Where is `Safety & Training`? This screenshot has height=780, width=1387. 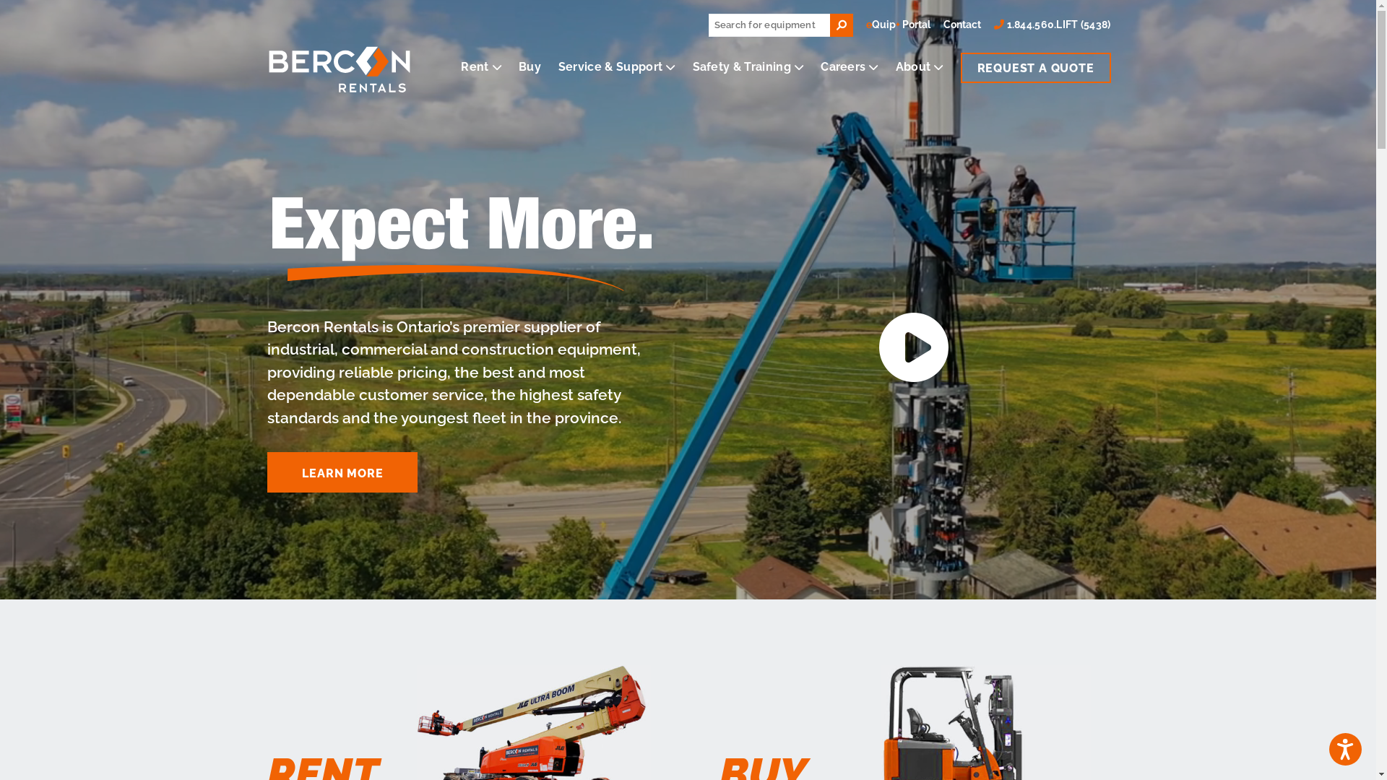
Safety & Training is located at coordinates (748, 66).